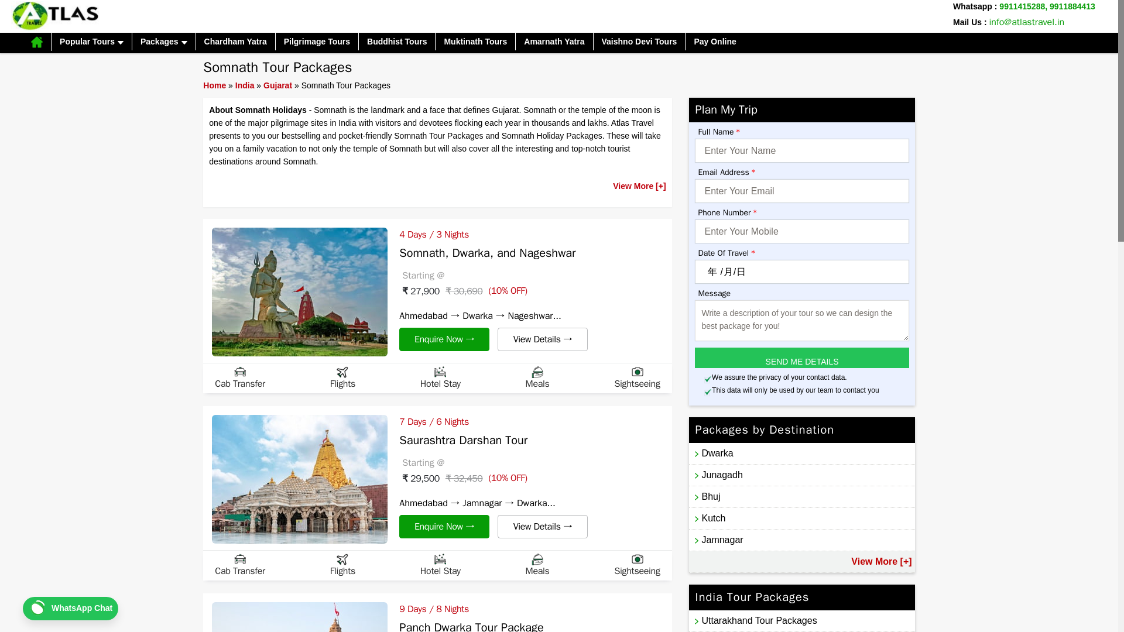  Describe the element at coordinates (554, 42) in the screenshot. I see `Amarnath Yatra` at that location.